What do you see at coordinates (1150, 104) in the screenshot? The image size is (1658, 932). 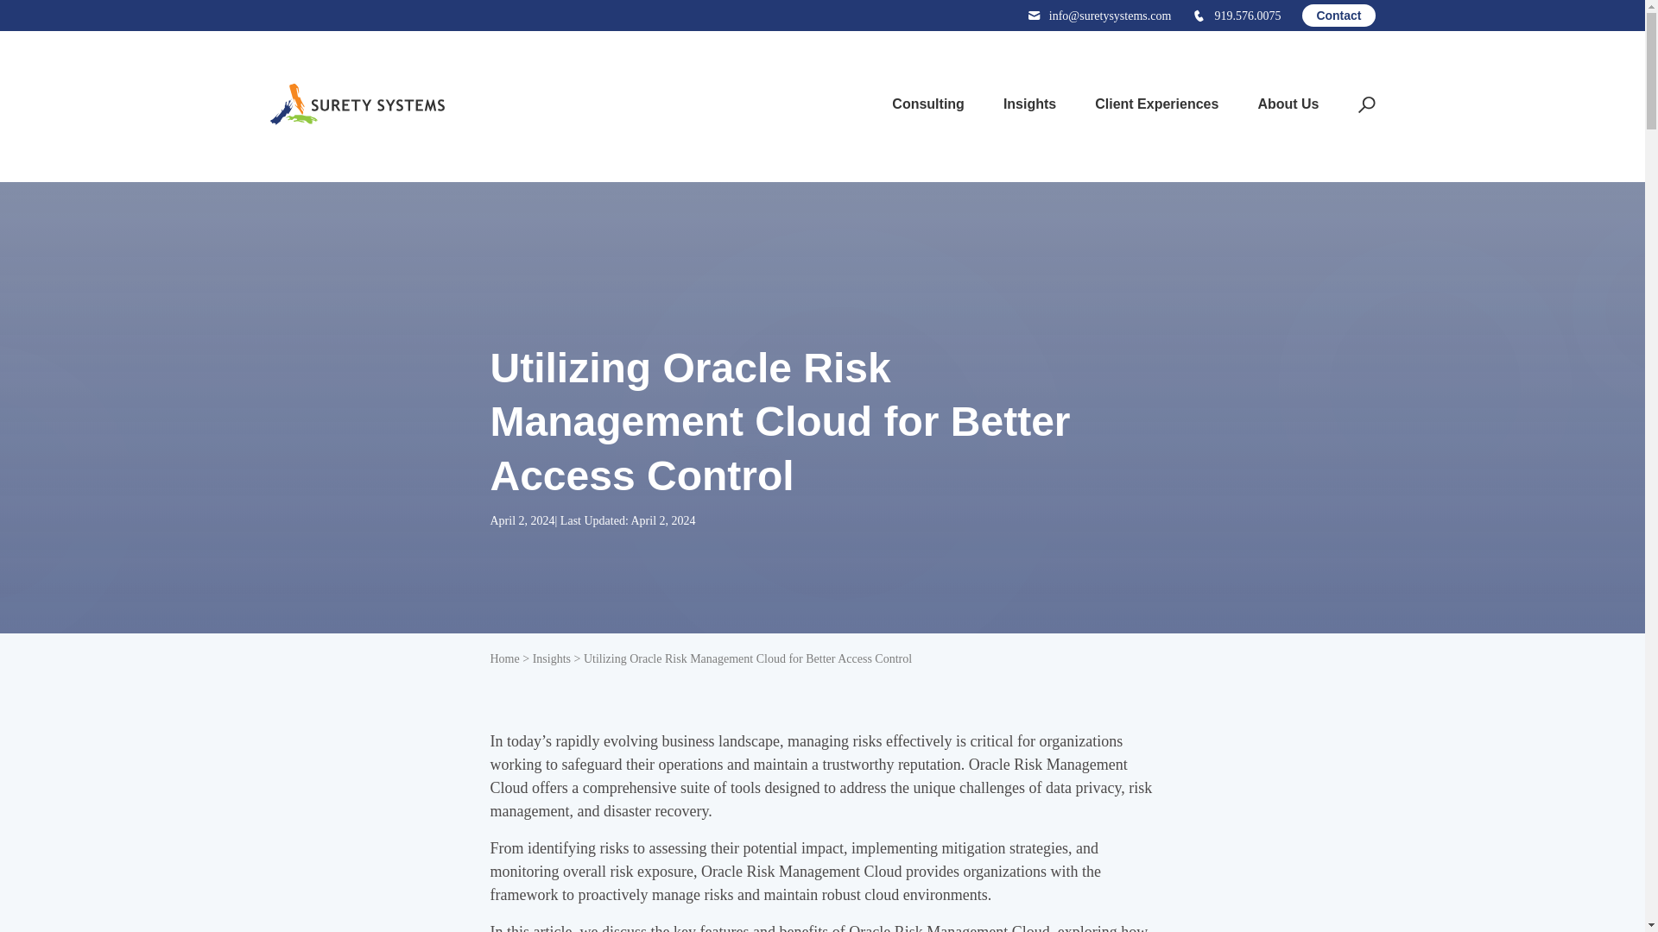 I see `Client Experiences` at bounding box center [1150, 104].